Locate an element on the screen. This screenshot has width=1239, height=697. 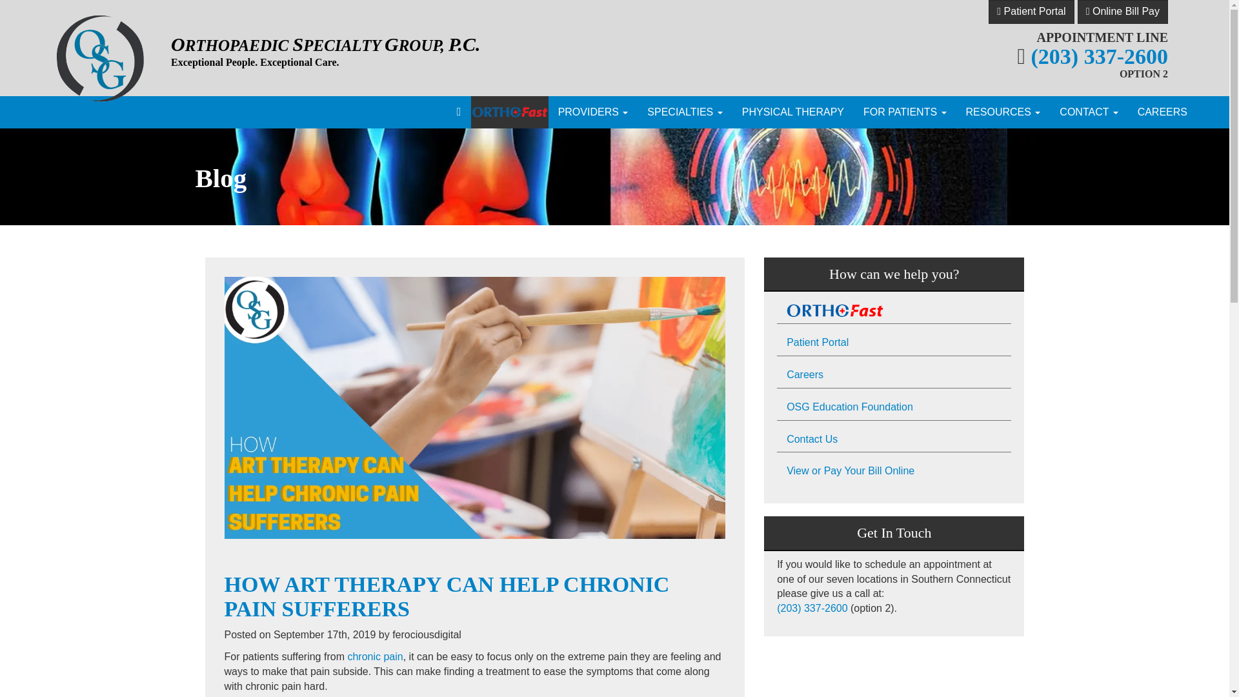
RESOURCES is located at coordinates (1003, 112).